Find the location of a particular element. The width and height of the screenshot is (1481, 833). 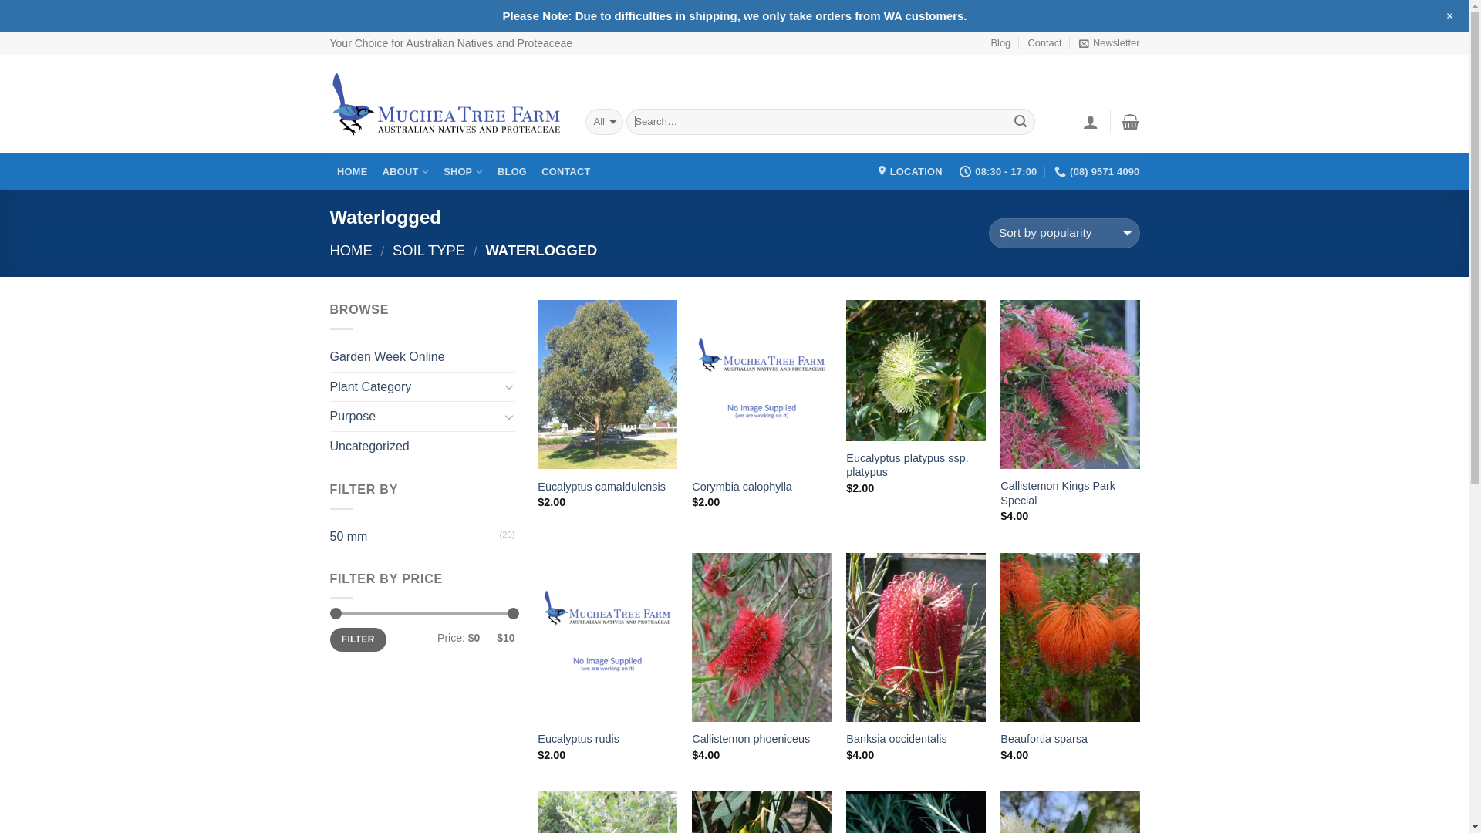

08:30 - 17:00 is located at coordinates (998, 172).